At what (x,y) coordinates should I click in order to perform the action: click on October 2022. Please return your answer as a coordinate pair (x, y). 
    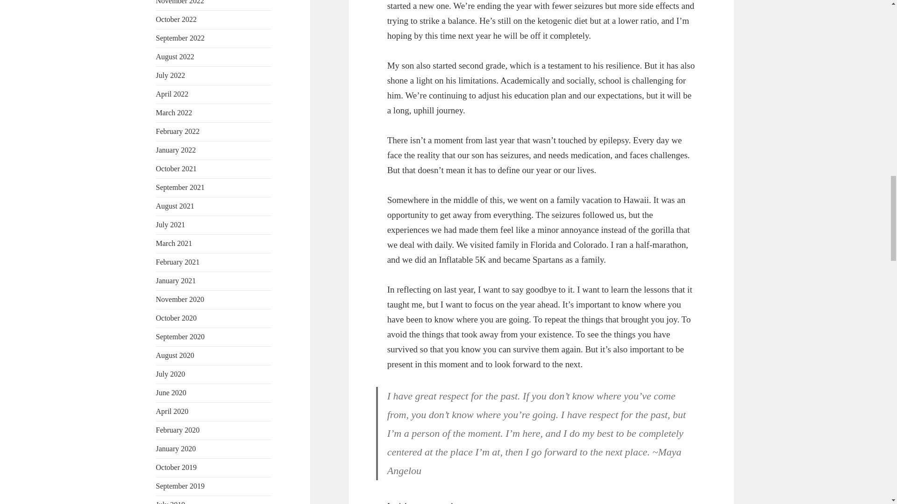
    Looking at the image, I should click on (177, 19).